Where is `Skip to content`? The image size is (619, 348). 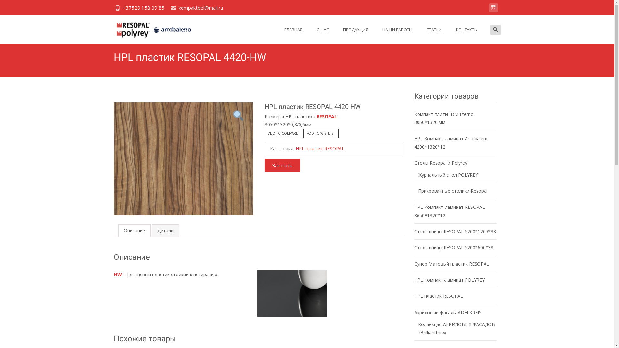 Skip to content is located at coordinates (277, 15).